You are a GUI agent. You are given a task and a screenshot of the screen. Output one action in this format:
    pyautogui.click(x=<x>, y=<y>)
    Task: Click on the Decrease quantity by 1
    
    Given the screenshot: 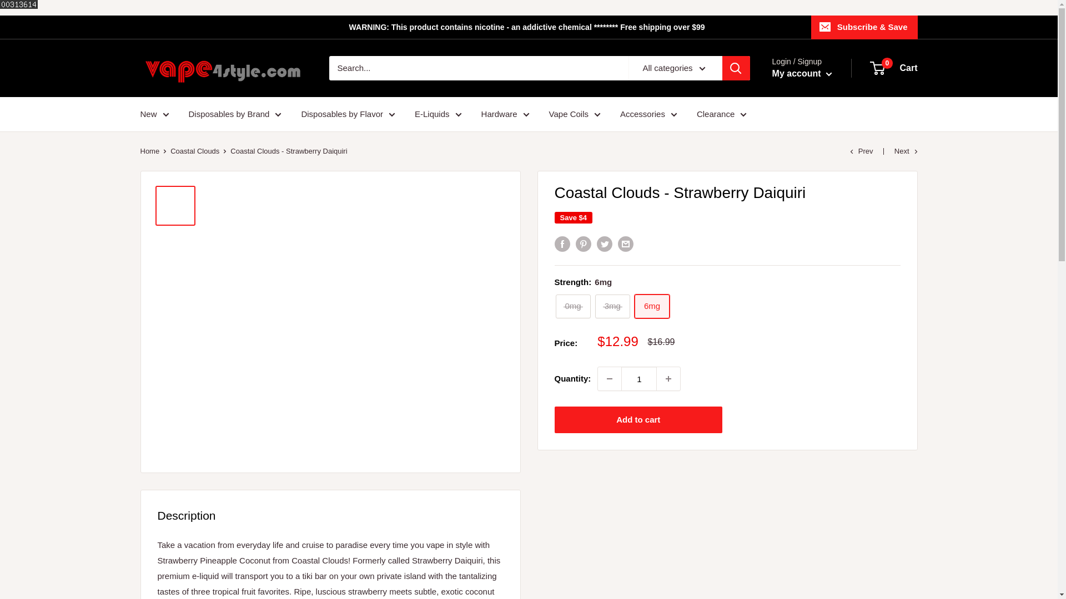 What is the action you would take?
    pyautogui.click(x=610, y=379)
    